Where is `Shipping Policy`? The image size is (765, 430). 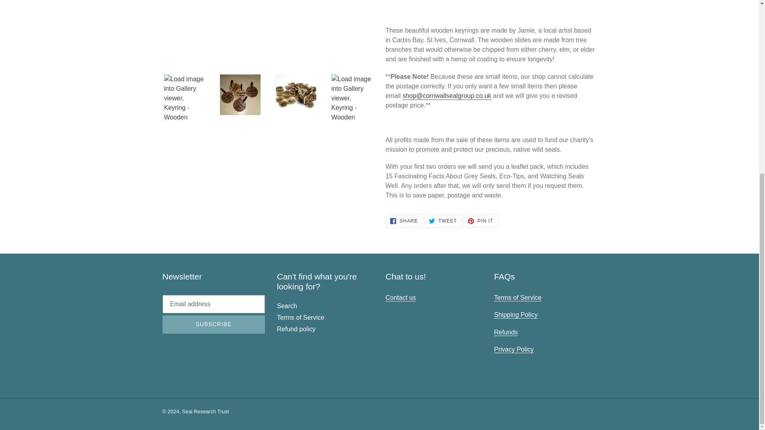
Shipping Policy is located at coordinates (516, 315).